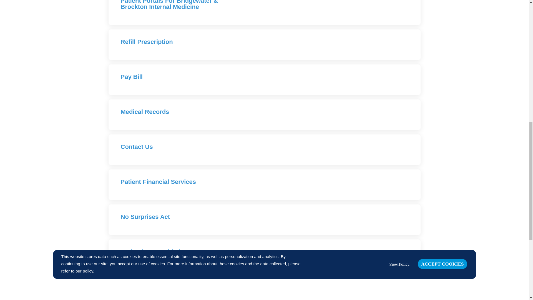 The width and height of the screenshot is (533, 300). Describe the element at coordinates (150, 252) in the screenshot. I see `Technology-Enabled` at that location.